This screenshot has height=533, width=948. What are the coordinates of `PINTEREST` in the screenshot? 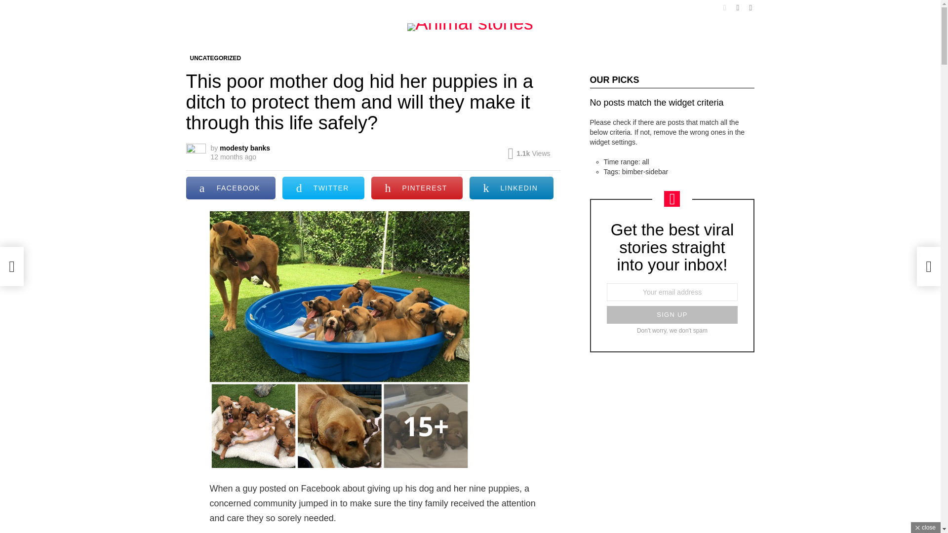 It's located at (417, 188).